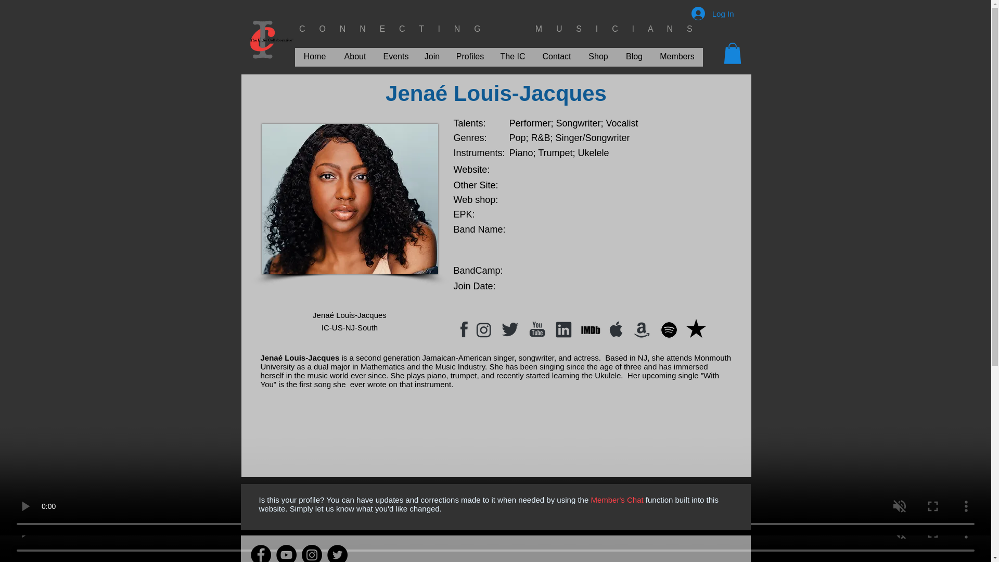 The width and height of the screenshot is (999, 562). Describe the element at coordinates (557, 56) in the screenshot. I see `Contact` at that location.